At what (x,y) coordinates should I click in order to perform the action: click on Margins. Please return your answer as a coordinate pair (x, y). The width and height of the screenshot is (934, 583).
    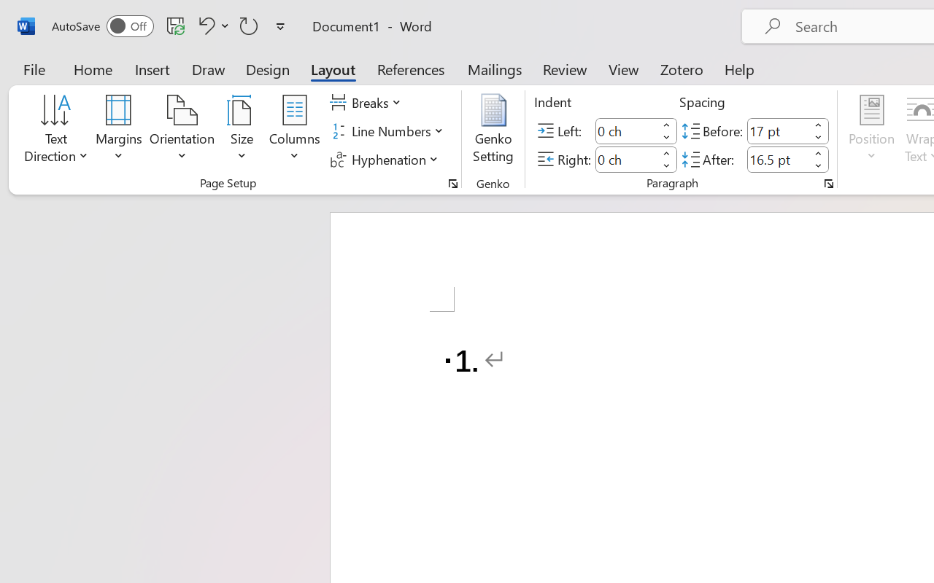
    Looking at the image, I should click on (119, 131).